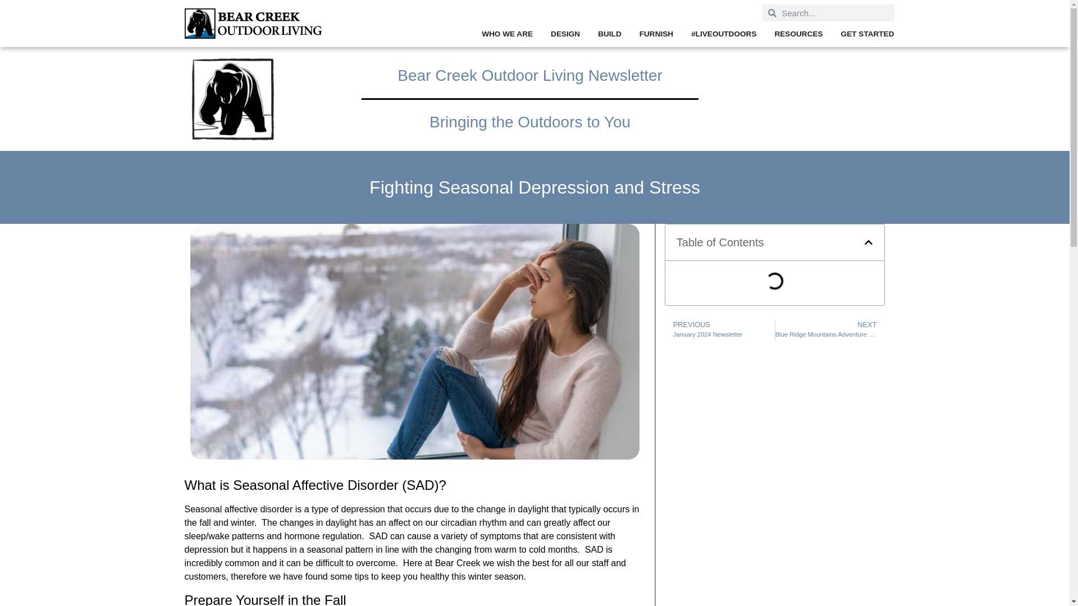 The width and height of the screenshot is (1078, 606). What do you see at coordinates (656, 34) in the screenshot?
I see `FURNISH` at bounding box center [656, 34].